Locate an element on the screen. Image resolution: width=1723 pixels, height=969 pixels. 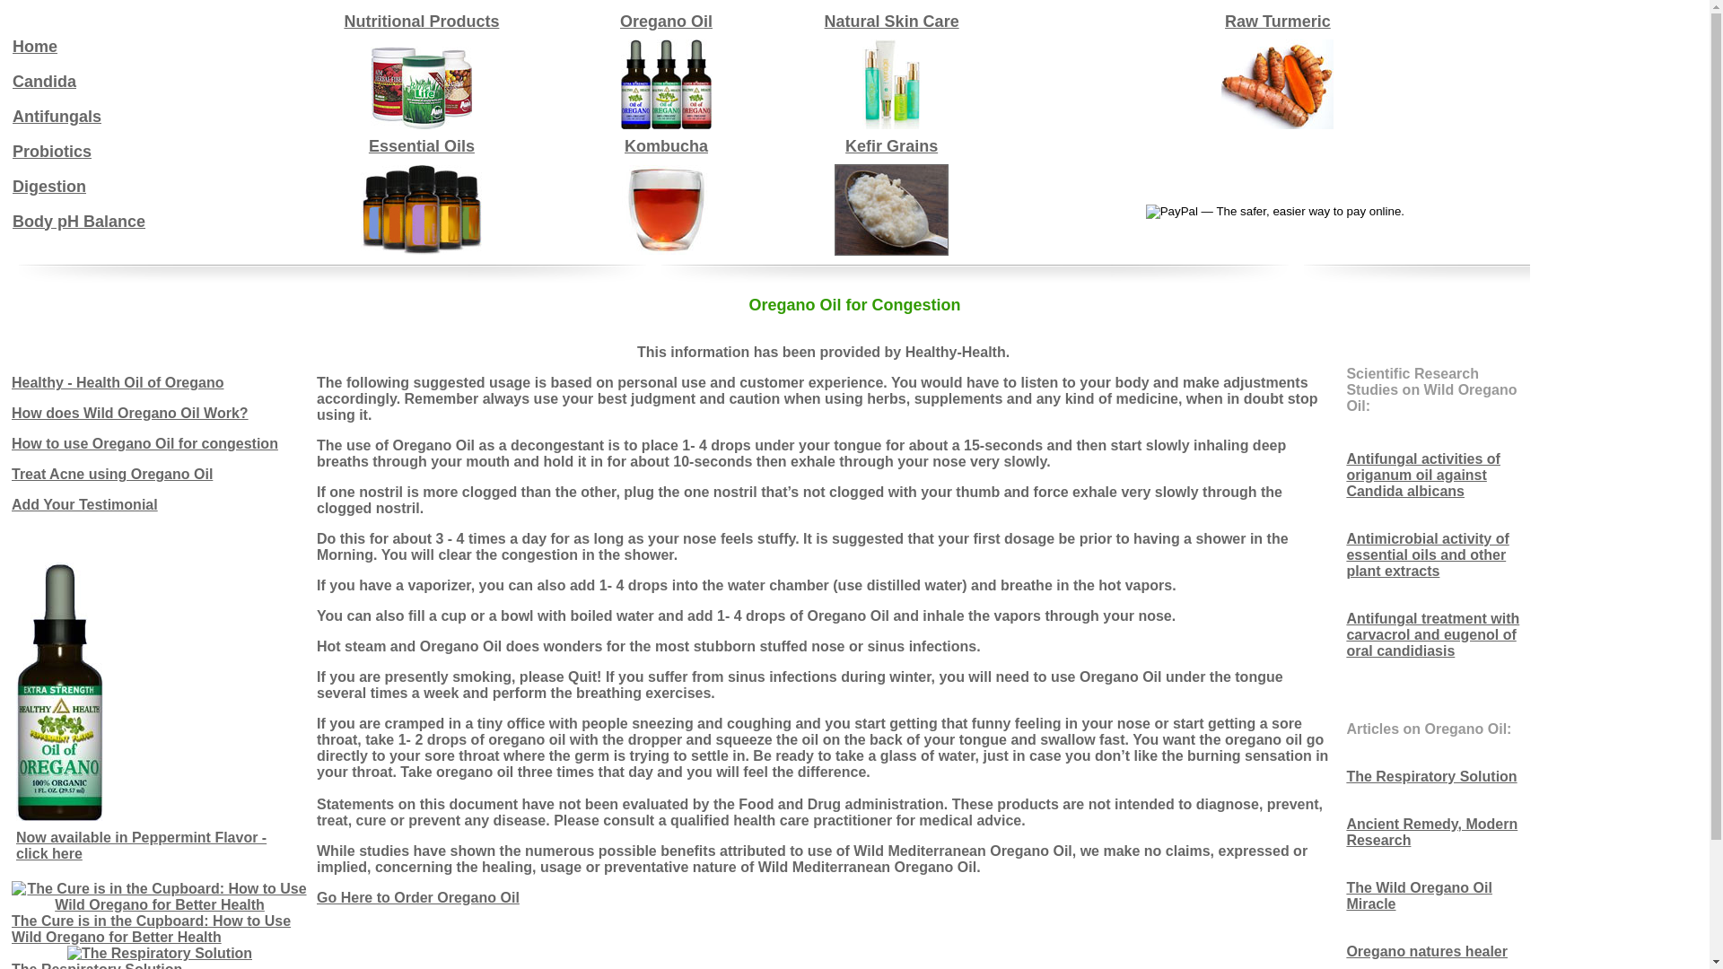
Home is located at coordinates (35, 47).